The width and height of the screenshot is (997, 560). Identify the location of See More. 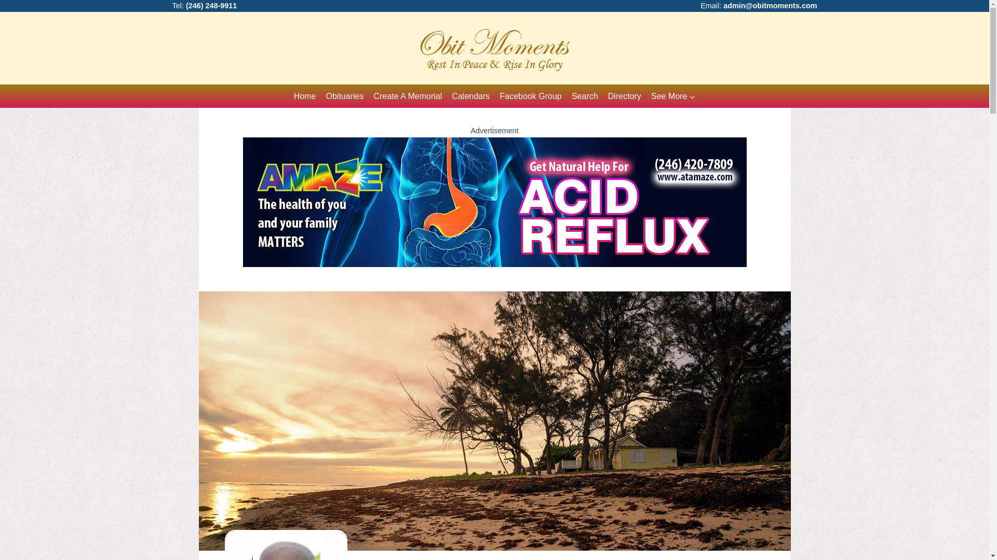
(673, 96).